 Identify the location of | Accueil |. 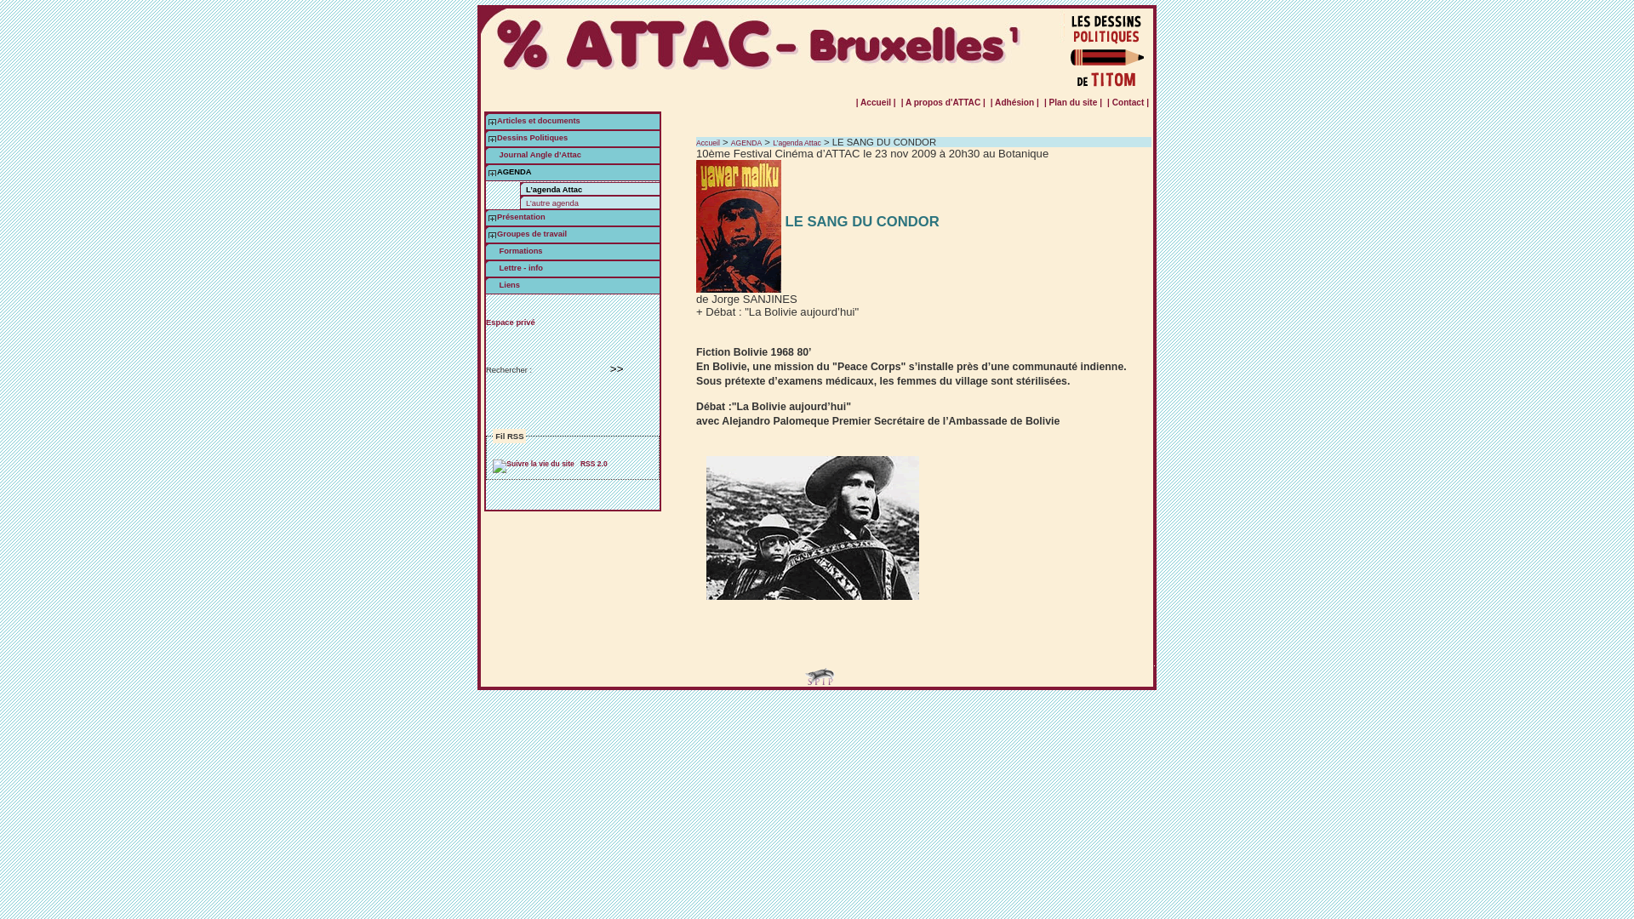
(876, 102).